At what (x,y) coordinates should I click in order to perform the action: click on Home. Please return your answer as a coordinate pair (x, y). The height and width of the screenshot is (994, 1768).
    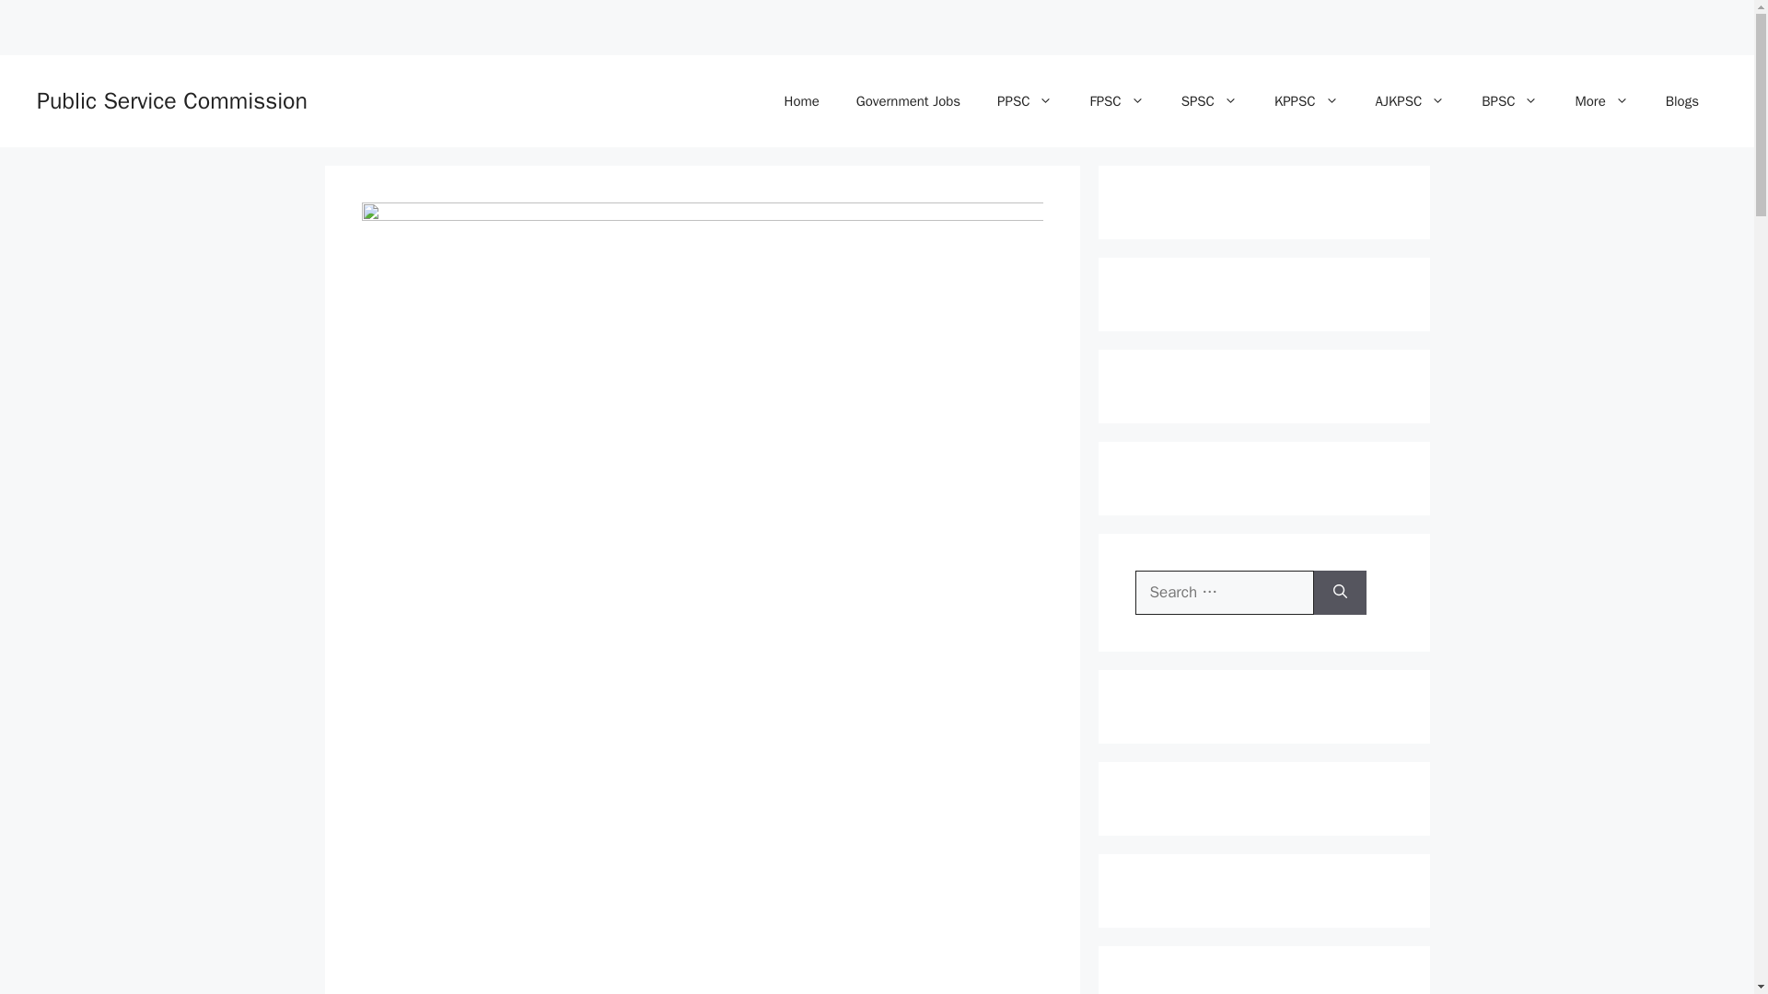
    Looking at the image, I should click on (801, 101).